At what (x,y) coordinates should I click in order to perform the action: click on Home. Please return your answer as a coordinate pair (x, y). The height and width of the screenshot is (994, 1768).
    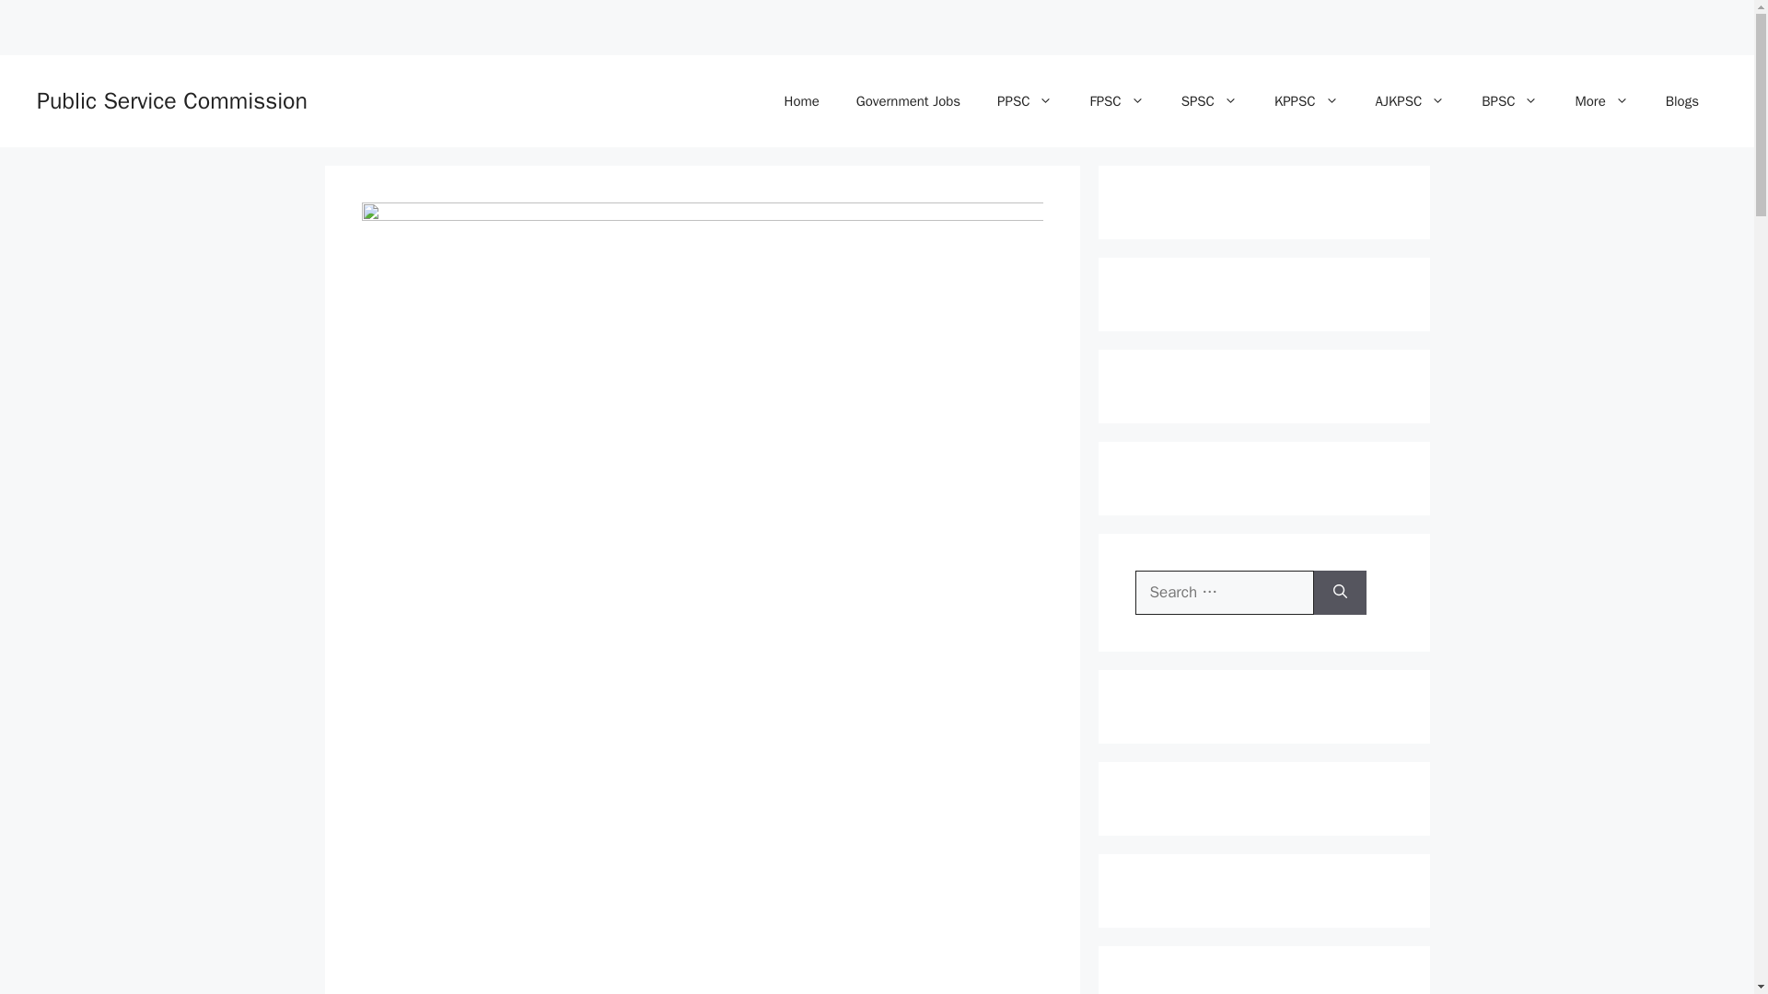
    Looking at the image, I should click on (801, 101).